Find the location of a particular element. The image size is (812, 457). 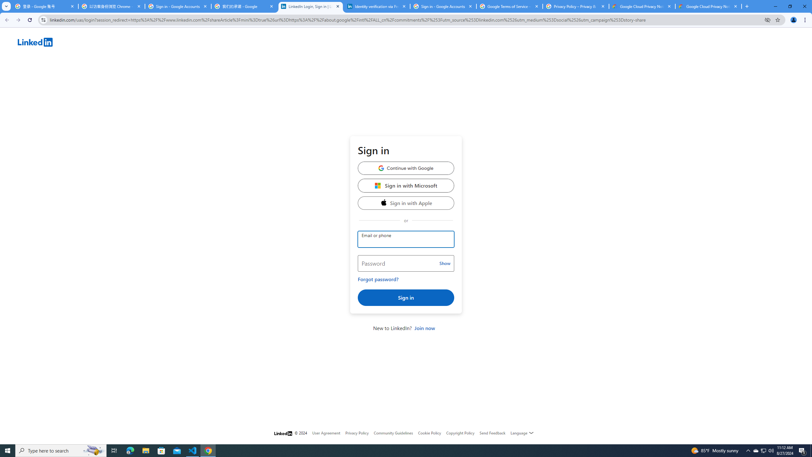

Copyright Policy is located at coordinates (460, 433).